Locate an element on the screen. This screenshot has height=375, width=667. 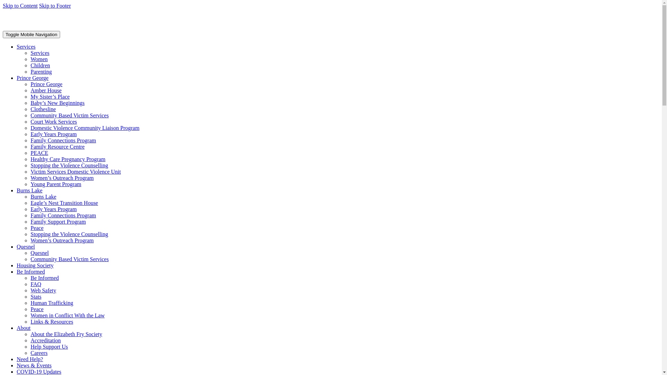
Victim Services Domestic Violence Unit is located at coordinates (76, 172).